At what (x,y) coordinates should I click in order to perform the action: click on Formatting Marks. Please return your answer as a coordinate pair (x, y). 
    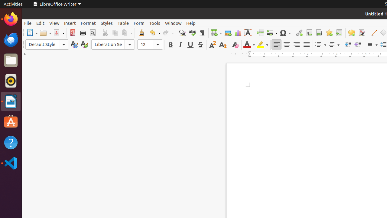
    Looking at the image, I should click on (202, 33).